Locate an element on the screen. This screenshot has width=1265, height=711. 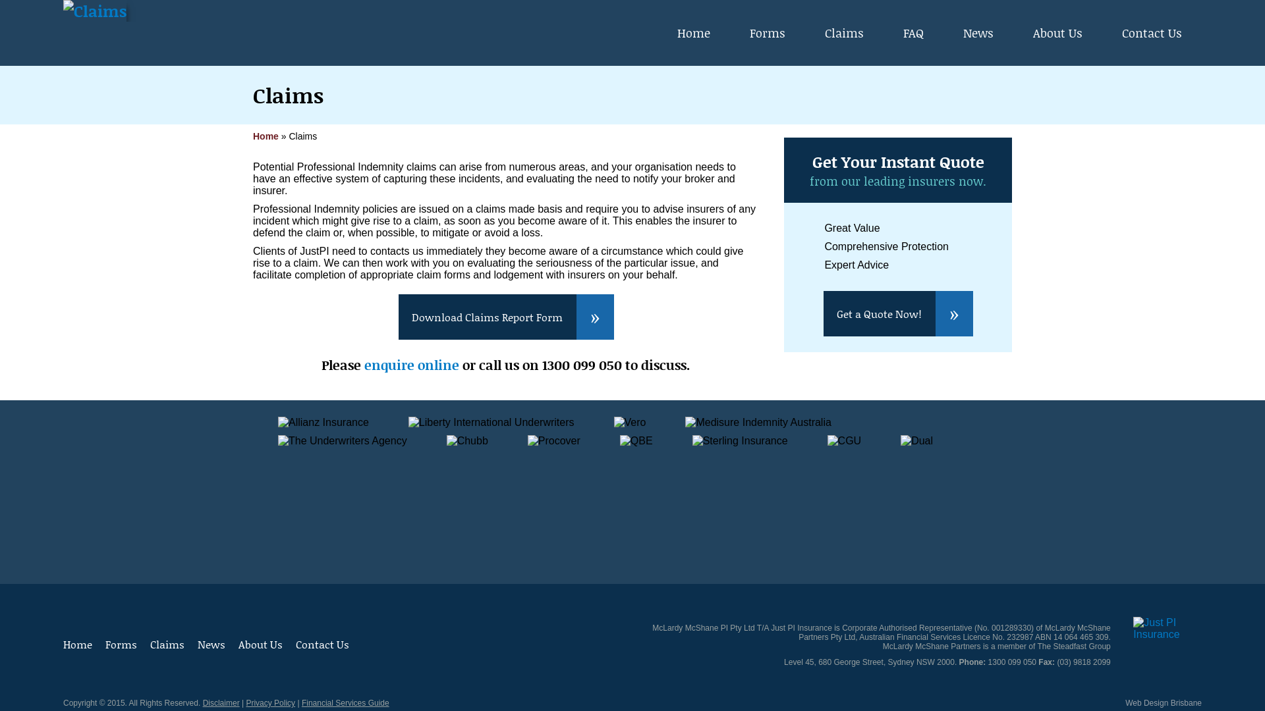
Contact Us is located at coordinates (1152, 33).